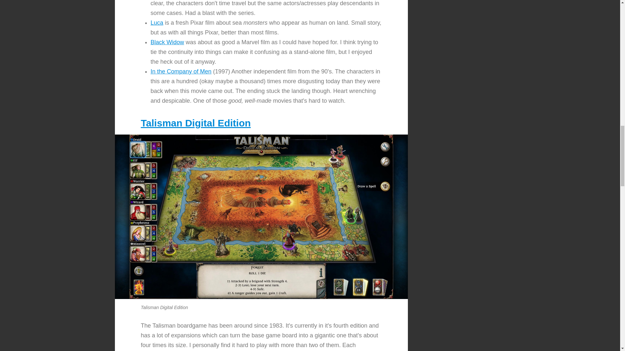 Image resolution: width=625 pixels, height=351 pixels. Describe the element at coordinates (157, 17) in the screenshot. I see `Luca` at that location.